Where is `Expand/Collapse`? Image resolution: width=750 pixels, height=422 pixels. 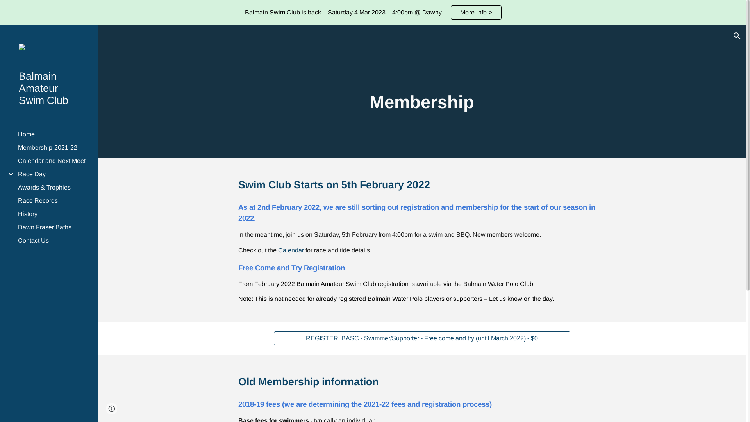 Expand/Collapse is located at coordinates (9, 174).